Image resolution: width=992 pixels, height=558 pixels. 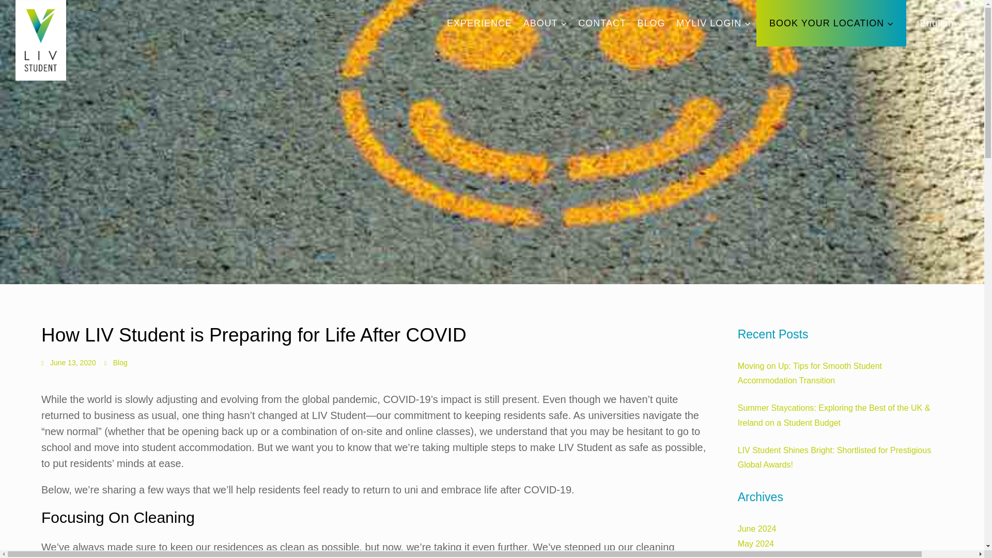 What do you see at coordinates (831, 23) in the screenshot?
I see `BOOK YOUR LOCATION` at bounding box center [831, 23].